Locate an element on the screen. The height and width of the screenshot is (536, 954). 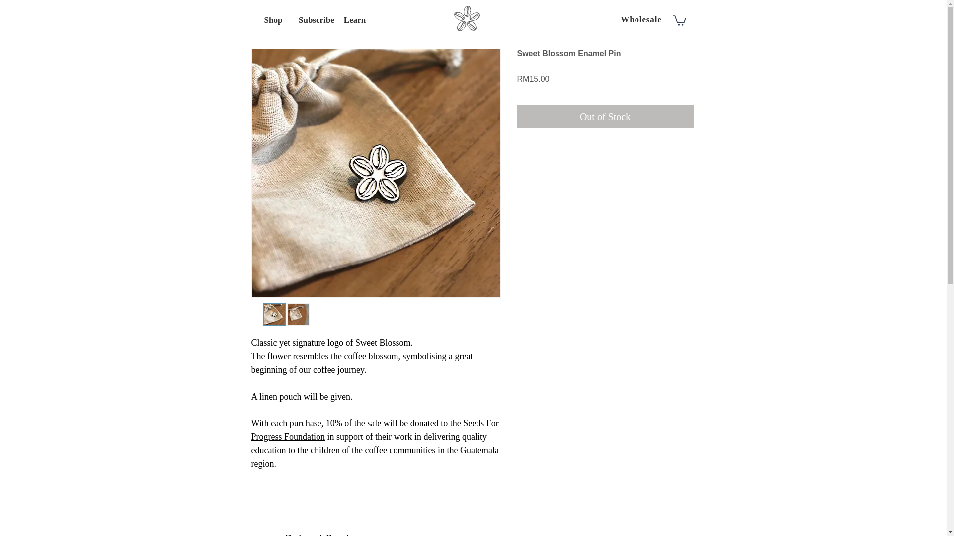
Learn is located at coordinates (355, 20).